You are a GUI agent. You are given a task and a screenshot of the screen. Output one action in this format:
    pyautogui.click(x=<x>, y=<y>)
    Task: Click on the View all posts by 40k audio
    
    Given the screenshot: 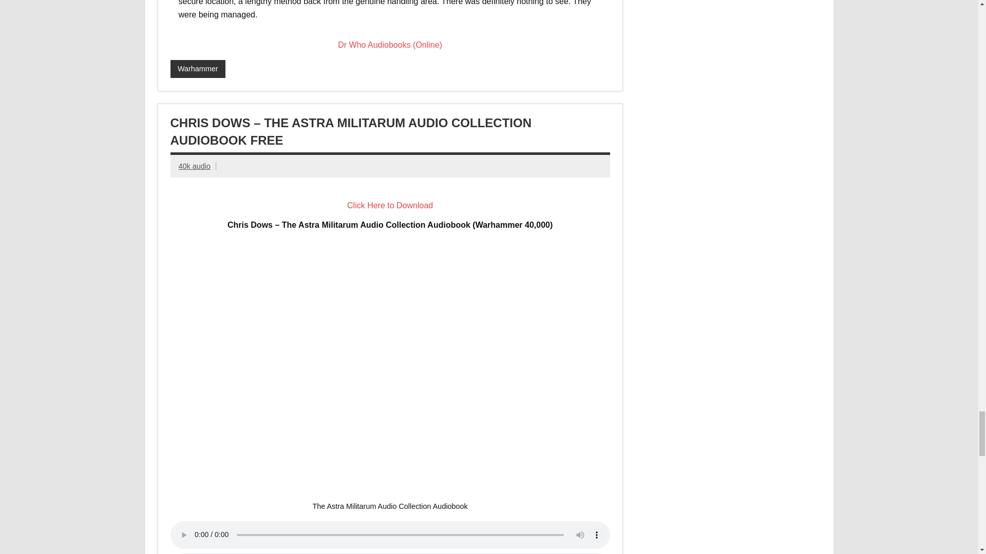 What is the action you would take?
    pyautogui.click(x=194, y=166)
    